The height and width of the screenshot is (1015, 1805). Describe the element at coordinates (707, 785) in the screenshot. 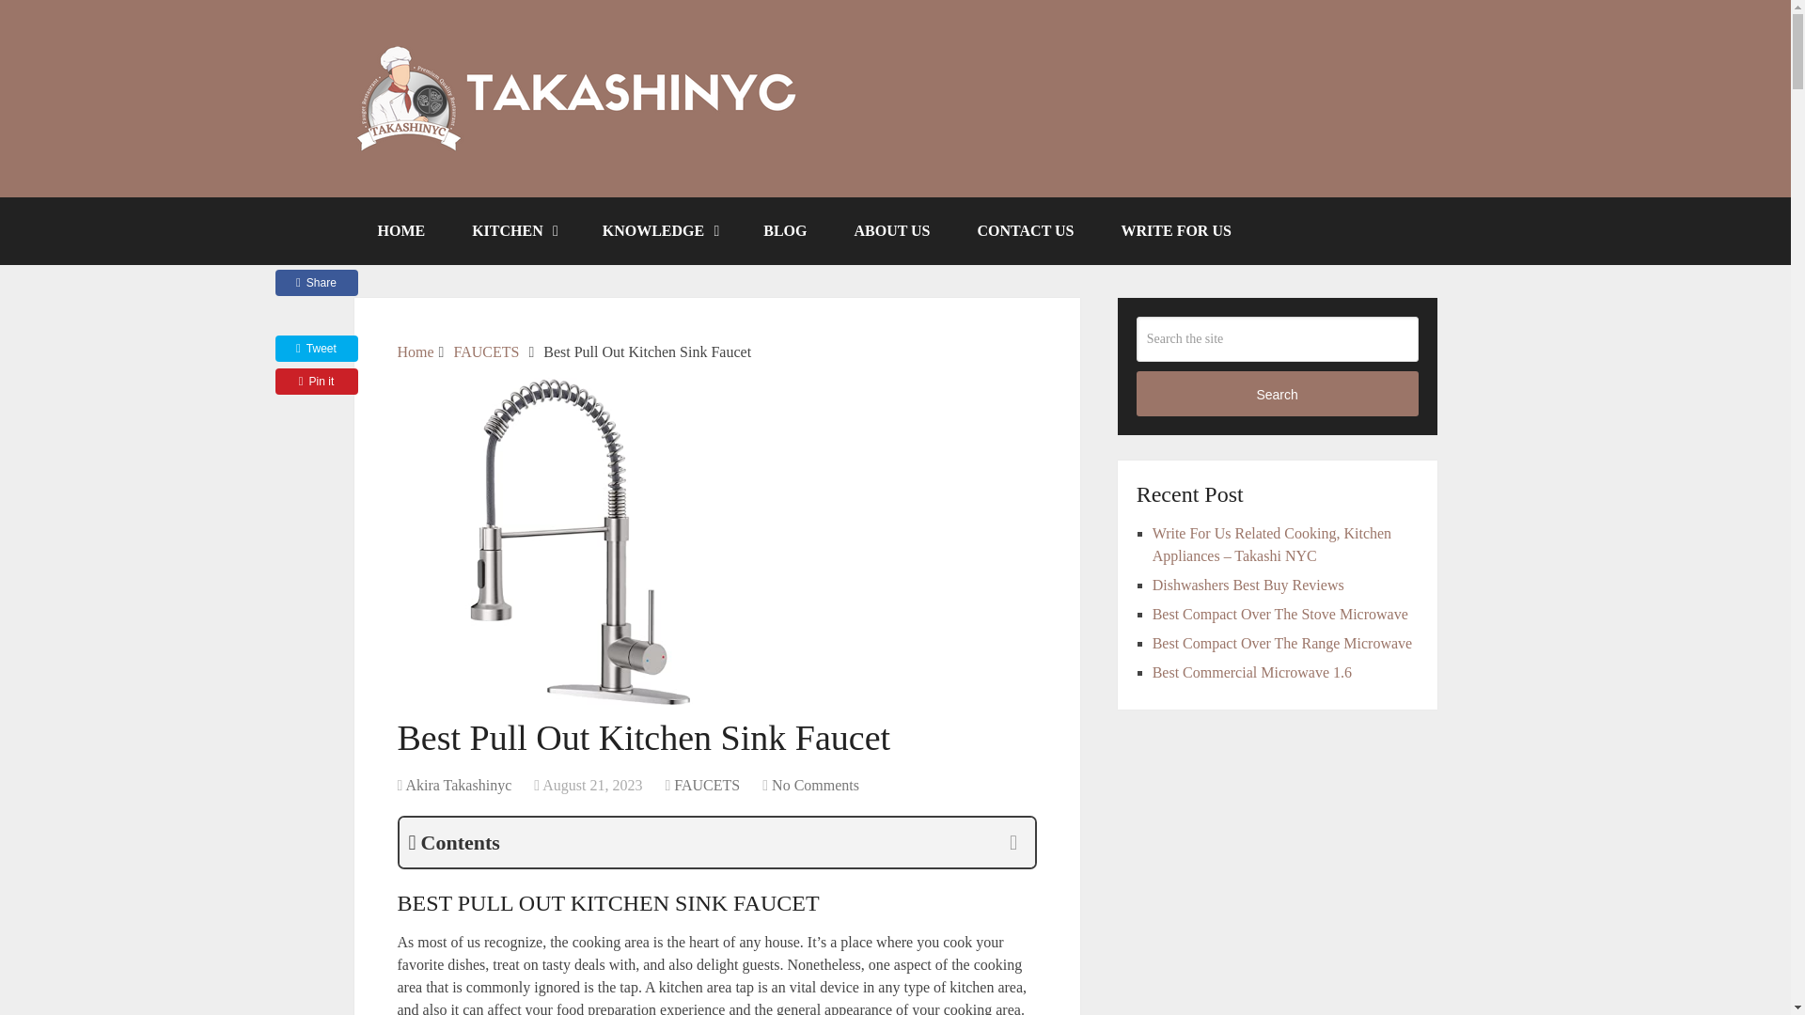

I see `FAUCETS` at that location.